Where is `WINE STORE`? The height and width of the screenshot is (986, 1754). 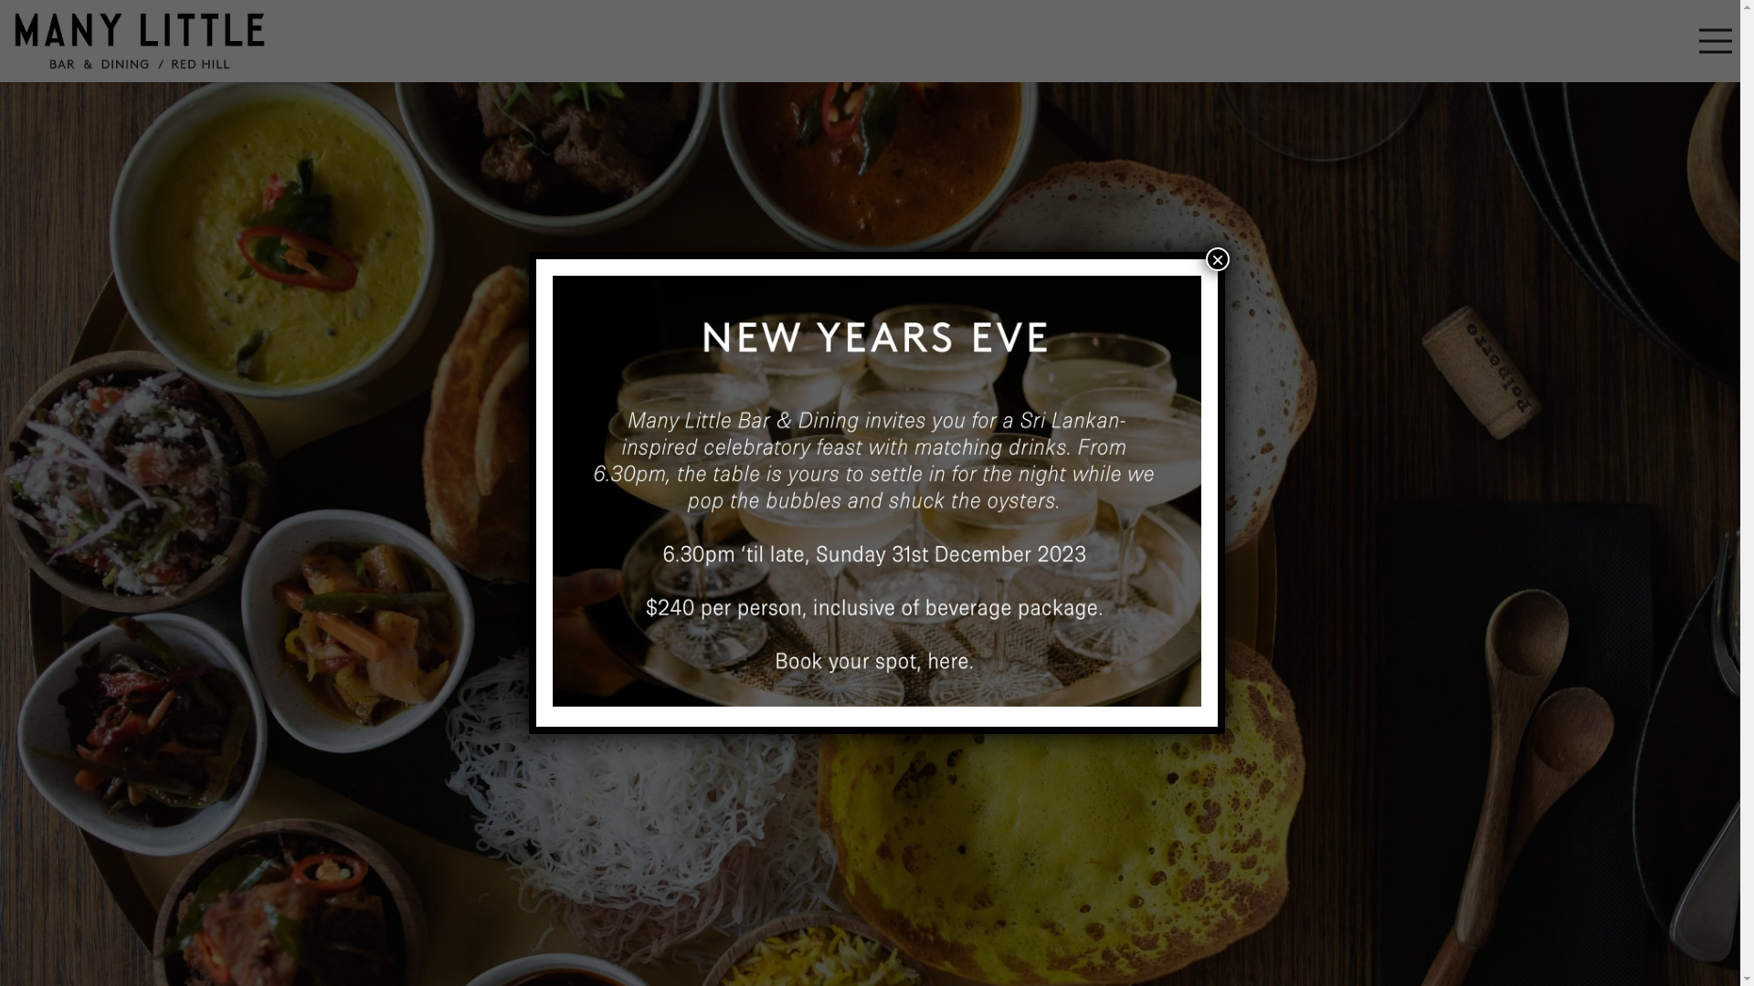
WINE STORE is located at coordinates (871, 601).